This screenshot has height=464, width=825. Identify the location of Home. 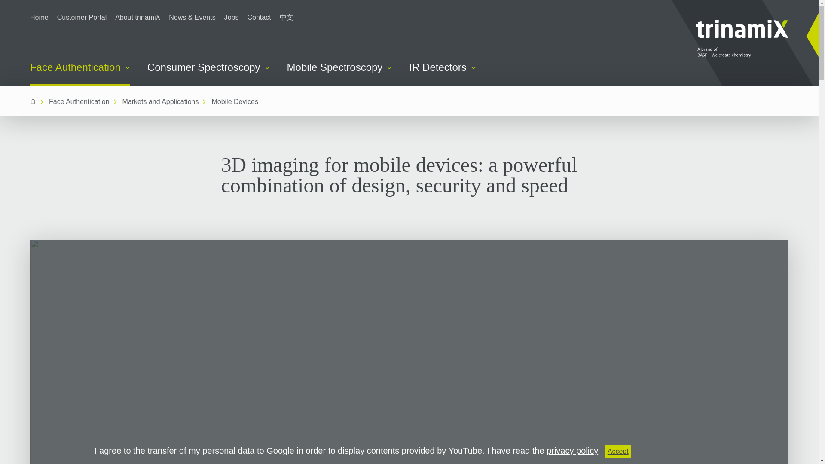
(39, 17).